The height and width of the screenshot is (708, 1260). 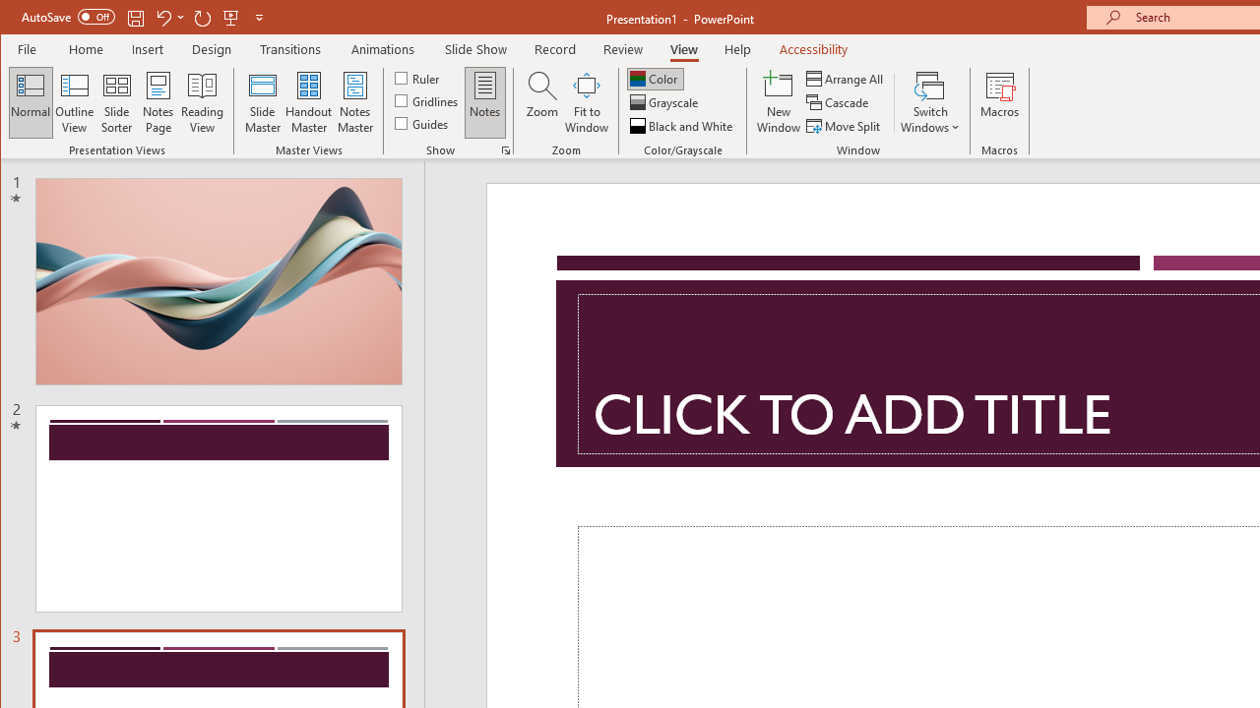 I want to click on Macros, so click(x=1000, y=102).